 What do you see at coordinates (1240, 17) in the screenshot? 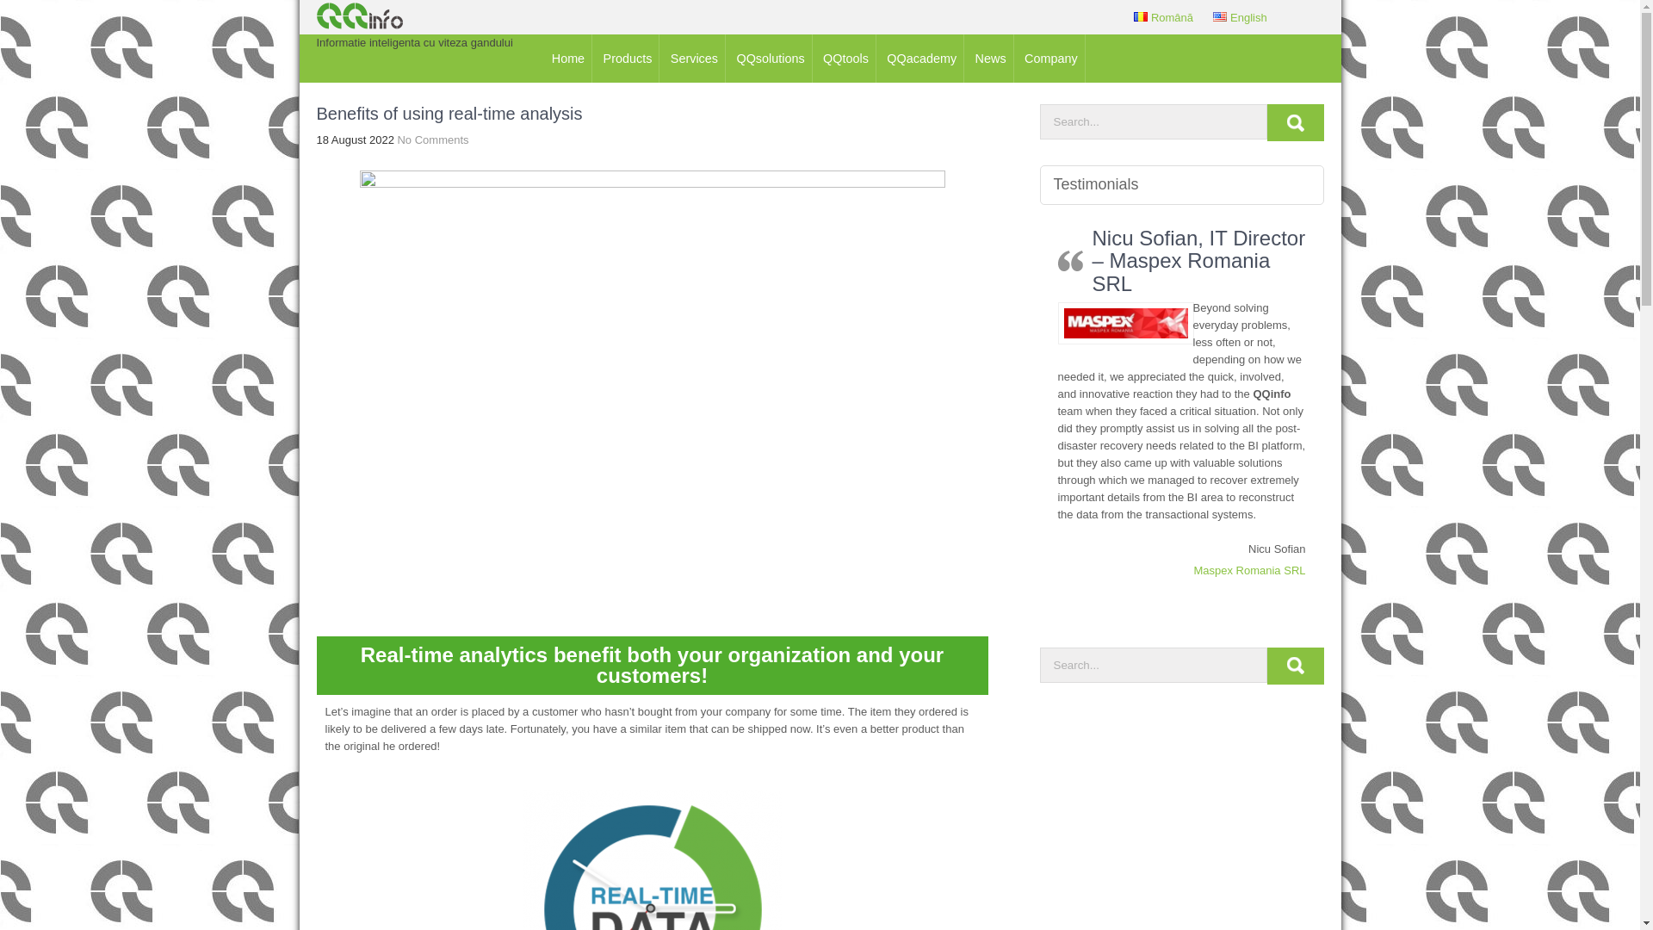
I see `English` at bounding box center [1240, 17].